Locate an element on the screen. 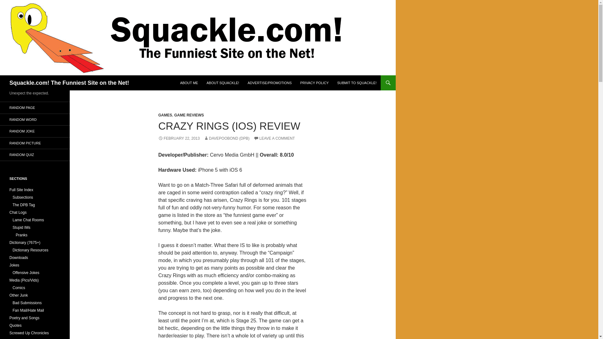  FEBRUARY 22, 2013 is located at coordinates (179, 138).